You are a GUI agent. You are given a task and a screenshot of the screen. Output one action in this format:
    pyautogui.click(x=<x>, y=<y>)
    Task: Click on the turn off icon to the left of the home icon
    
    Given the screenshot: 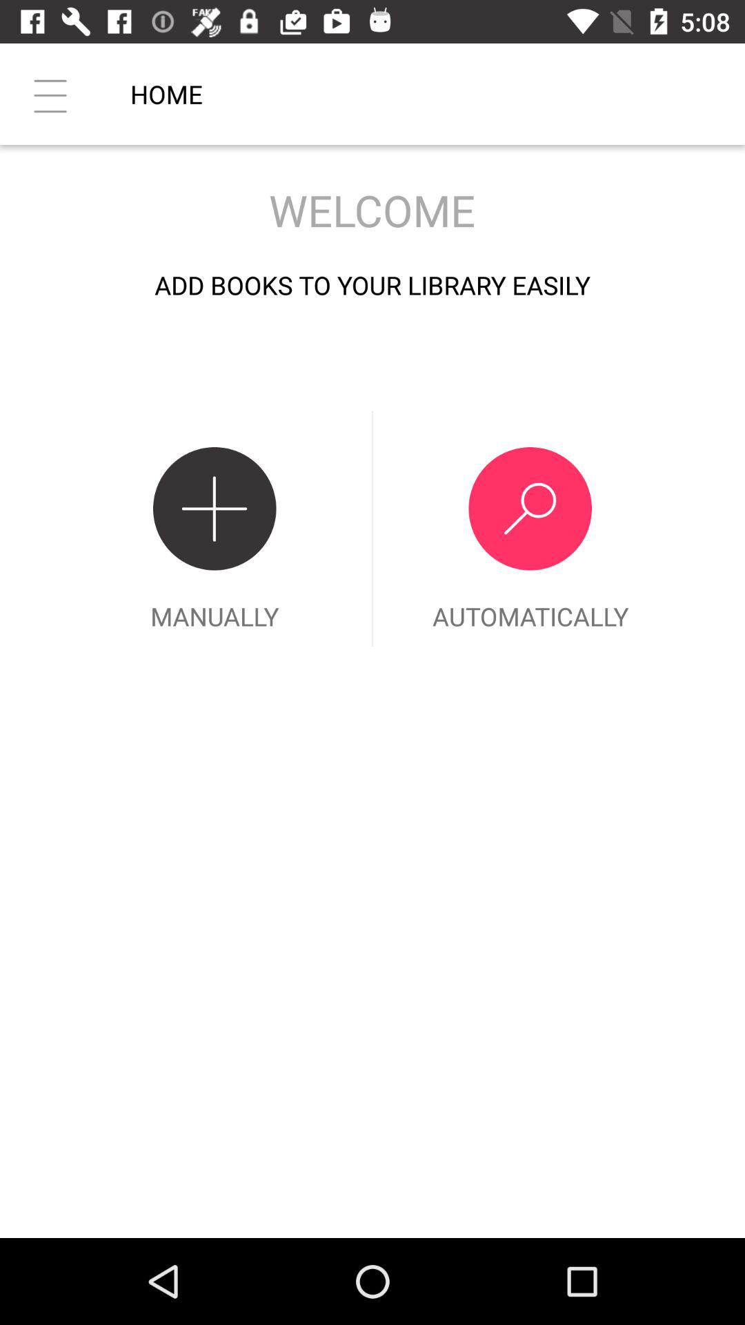 What is the action you would take?
    pyautogui.click(x=50, y=94)
    